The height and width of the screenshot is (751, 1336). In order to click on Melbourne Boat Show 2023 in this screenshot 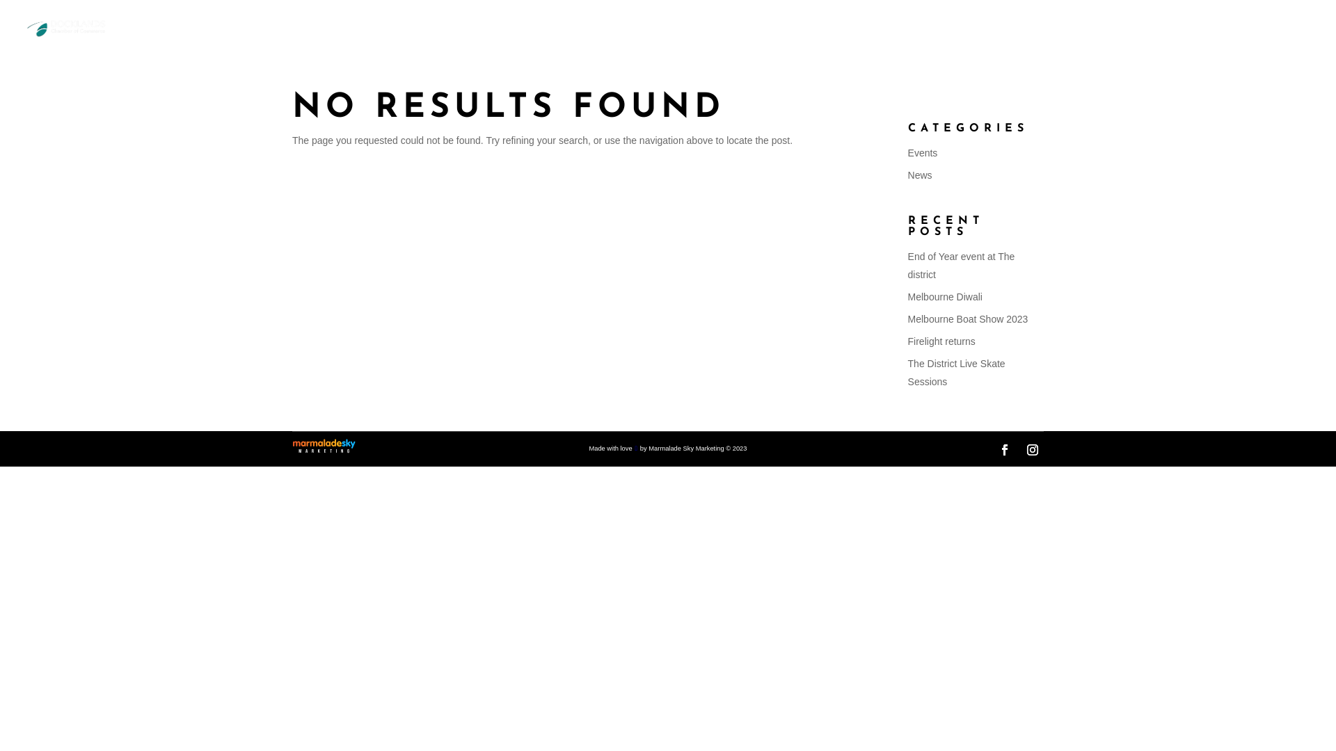, I will do `click(969, 319)`.